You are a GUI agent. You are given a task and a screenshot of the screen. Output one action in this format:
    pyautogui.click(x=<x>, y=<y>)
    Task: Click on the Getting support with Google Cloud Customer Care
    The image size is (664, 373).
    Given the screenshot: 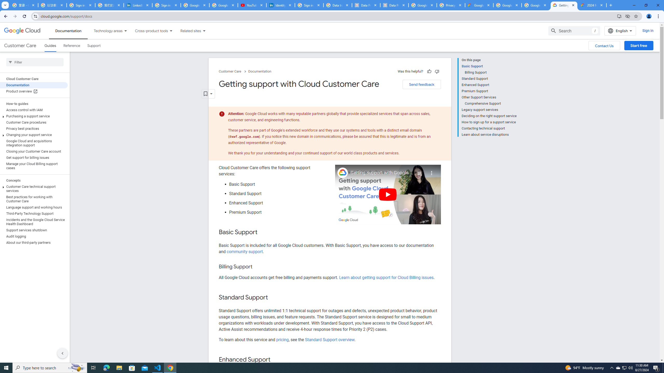 What is the action you would take?
    pyautogui.click(x=382, y=173)
    